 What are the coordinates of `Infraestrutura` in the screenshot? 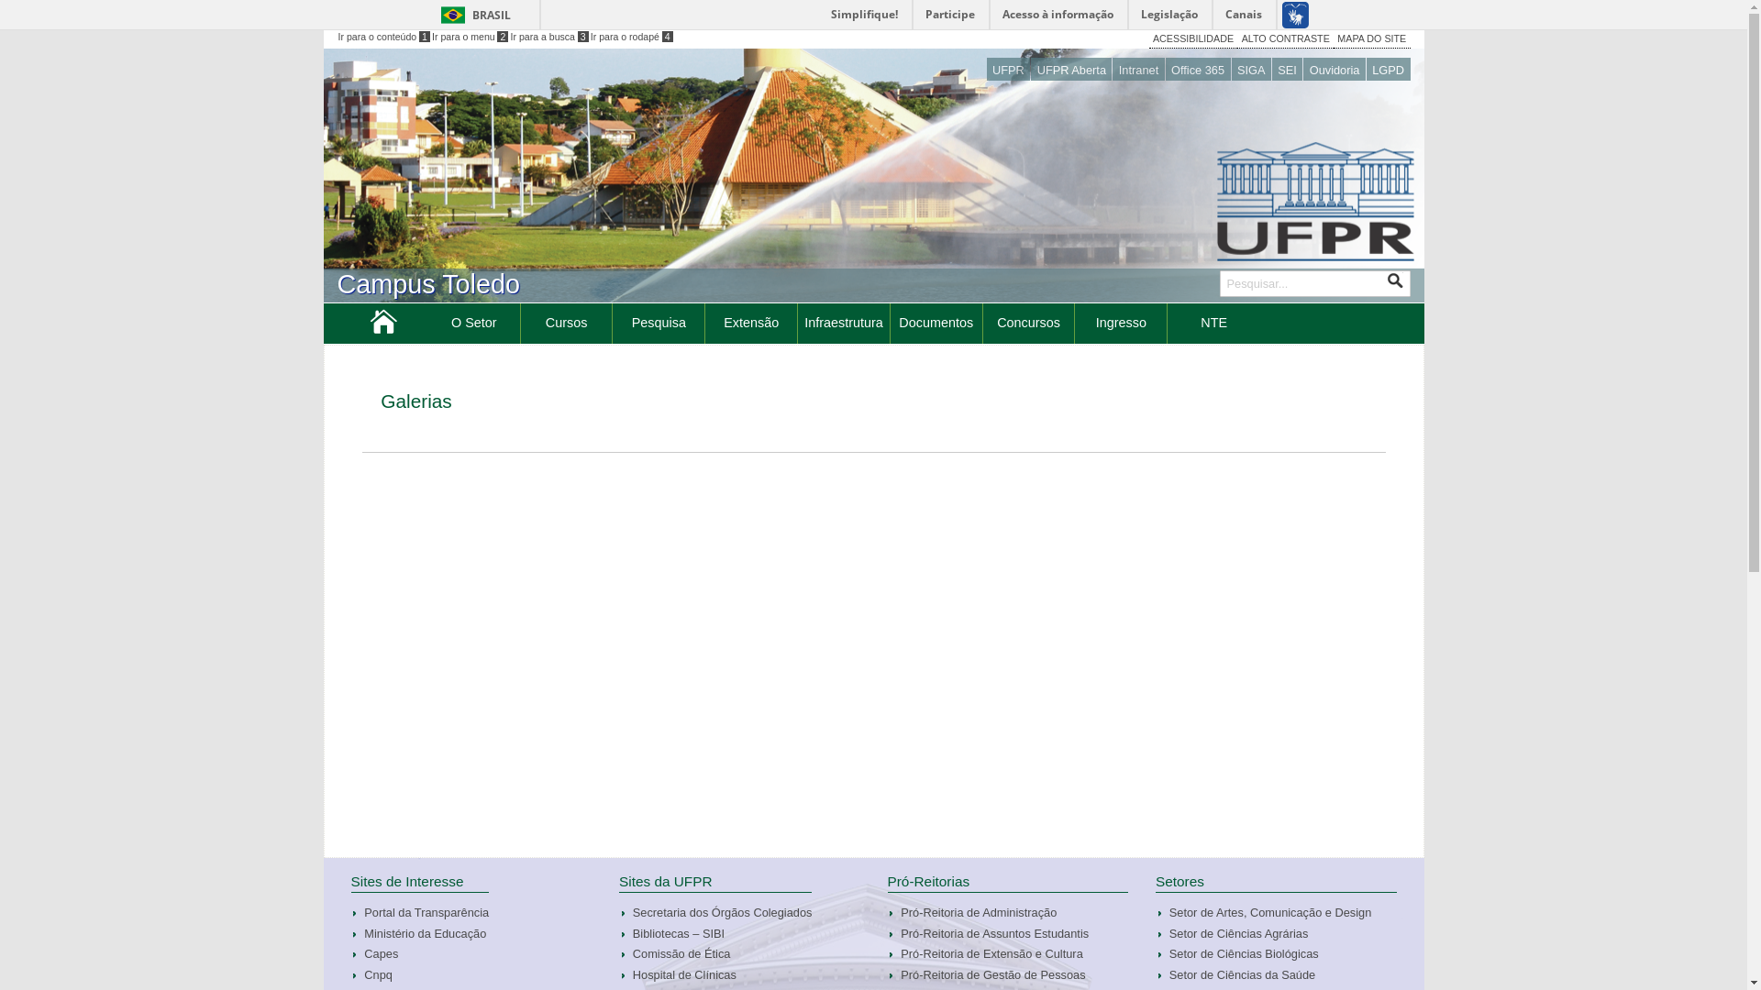 It's located at (844, 323).